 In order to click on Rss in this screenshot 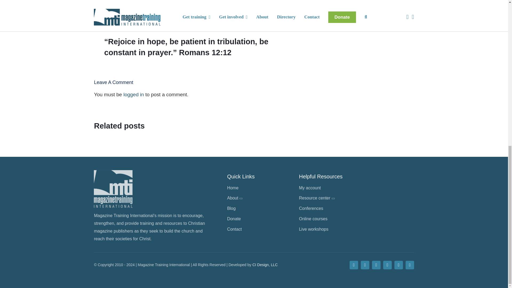, I will do `click(410, 265)`.